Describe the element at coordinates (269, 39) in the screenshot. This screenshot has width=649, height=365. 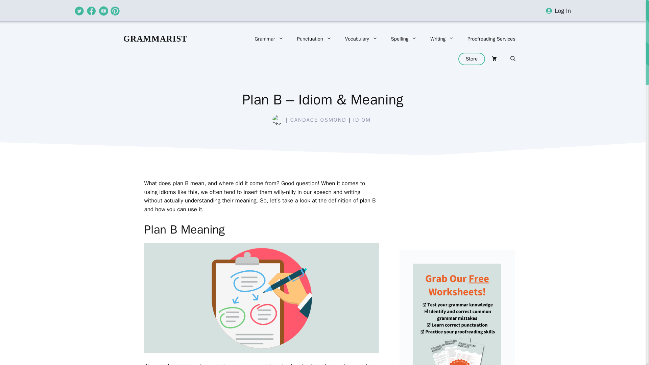
I see `Grammar` at that location.